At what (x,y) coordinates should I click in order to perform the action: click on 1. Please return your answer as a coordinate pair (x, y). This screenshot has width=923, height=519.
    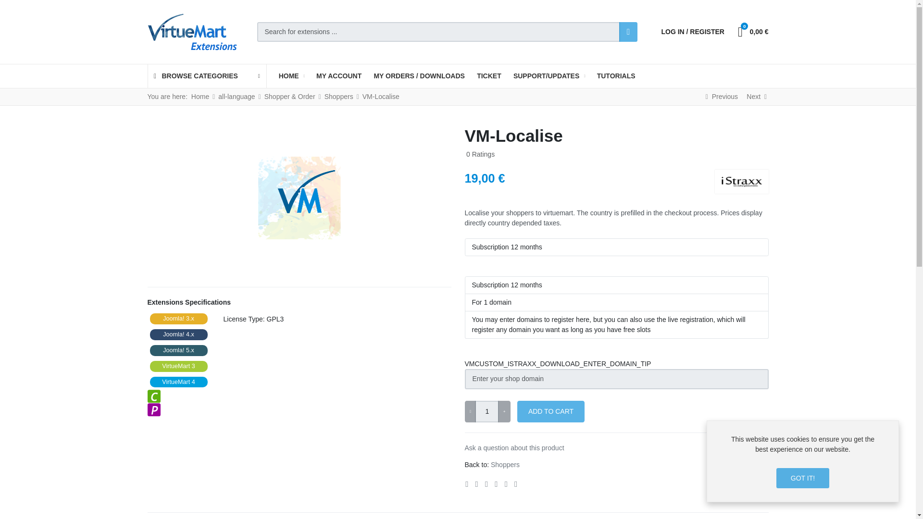
    Looking at the image, I should click on (487, 411).